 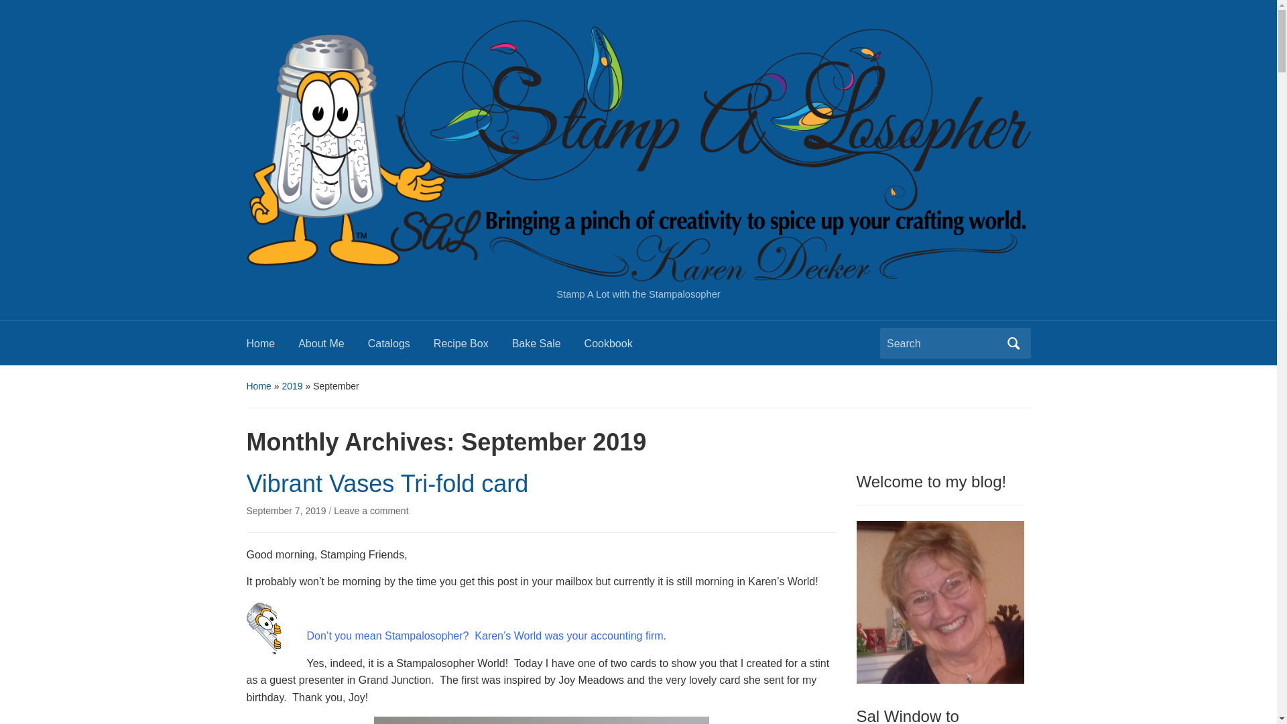 What do you see at coordinates (332, 347) in the screenshot?
I see `About Me` at bounding box center [332, 347].